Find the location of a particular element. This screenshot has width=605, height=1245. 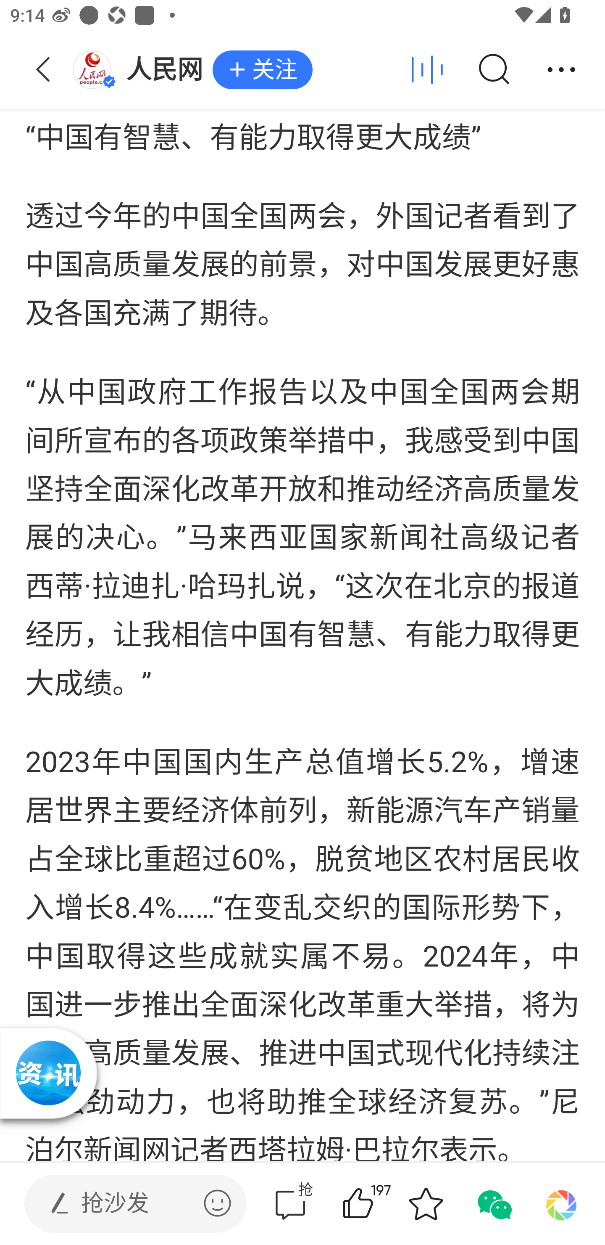

197赞 is located at coordinates (378, 1204).